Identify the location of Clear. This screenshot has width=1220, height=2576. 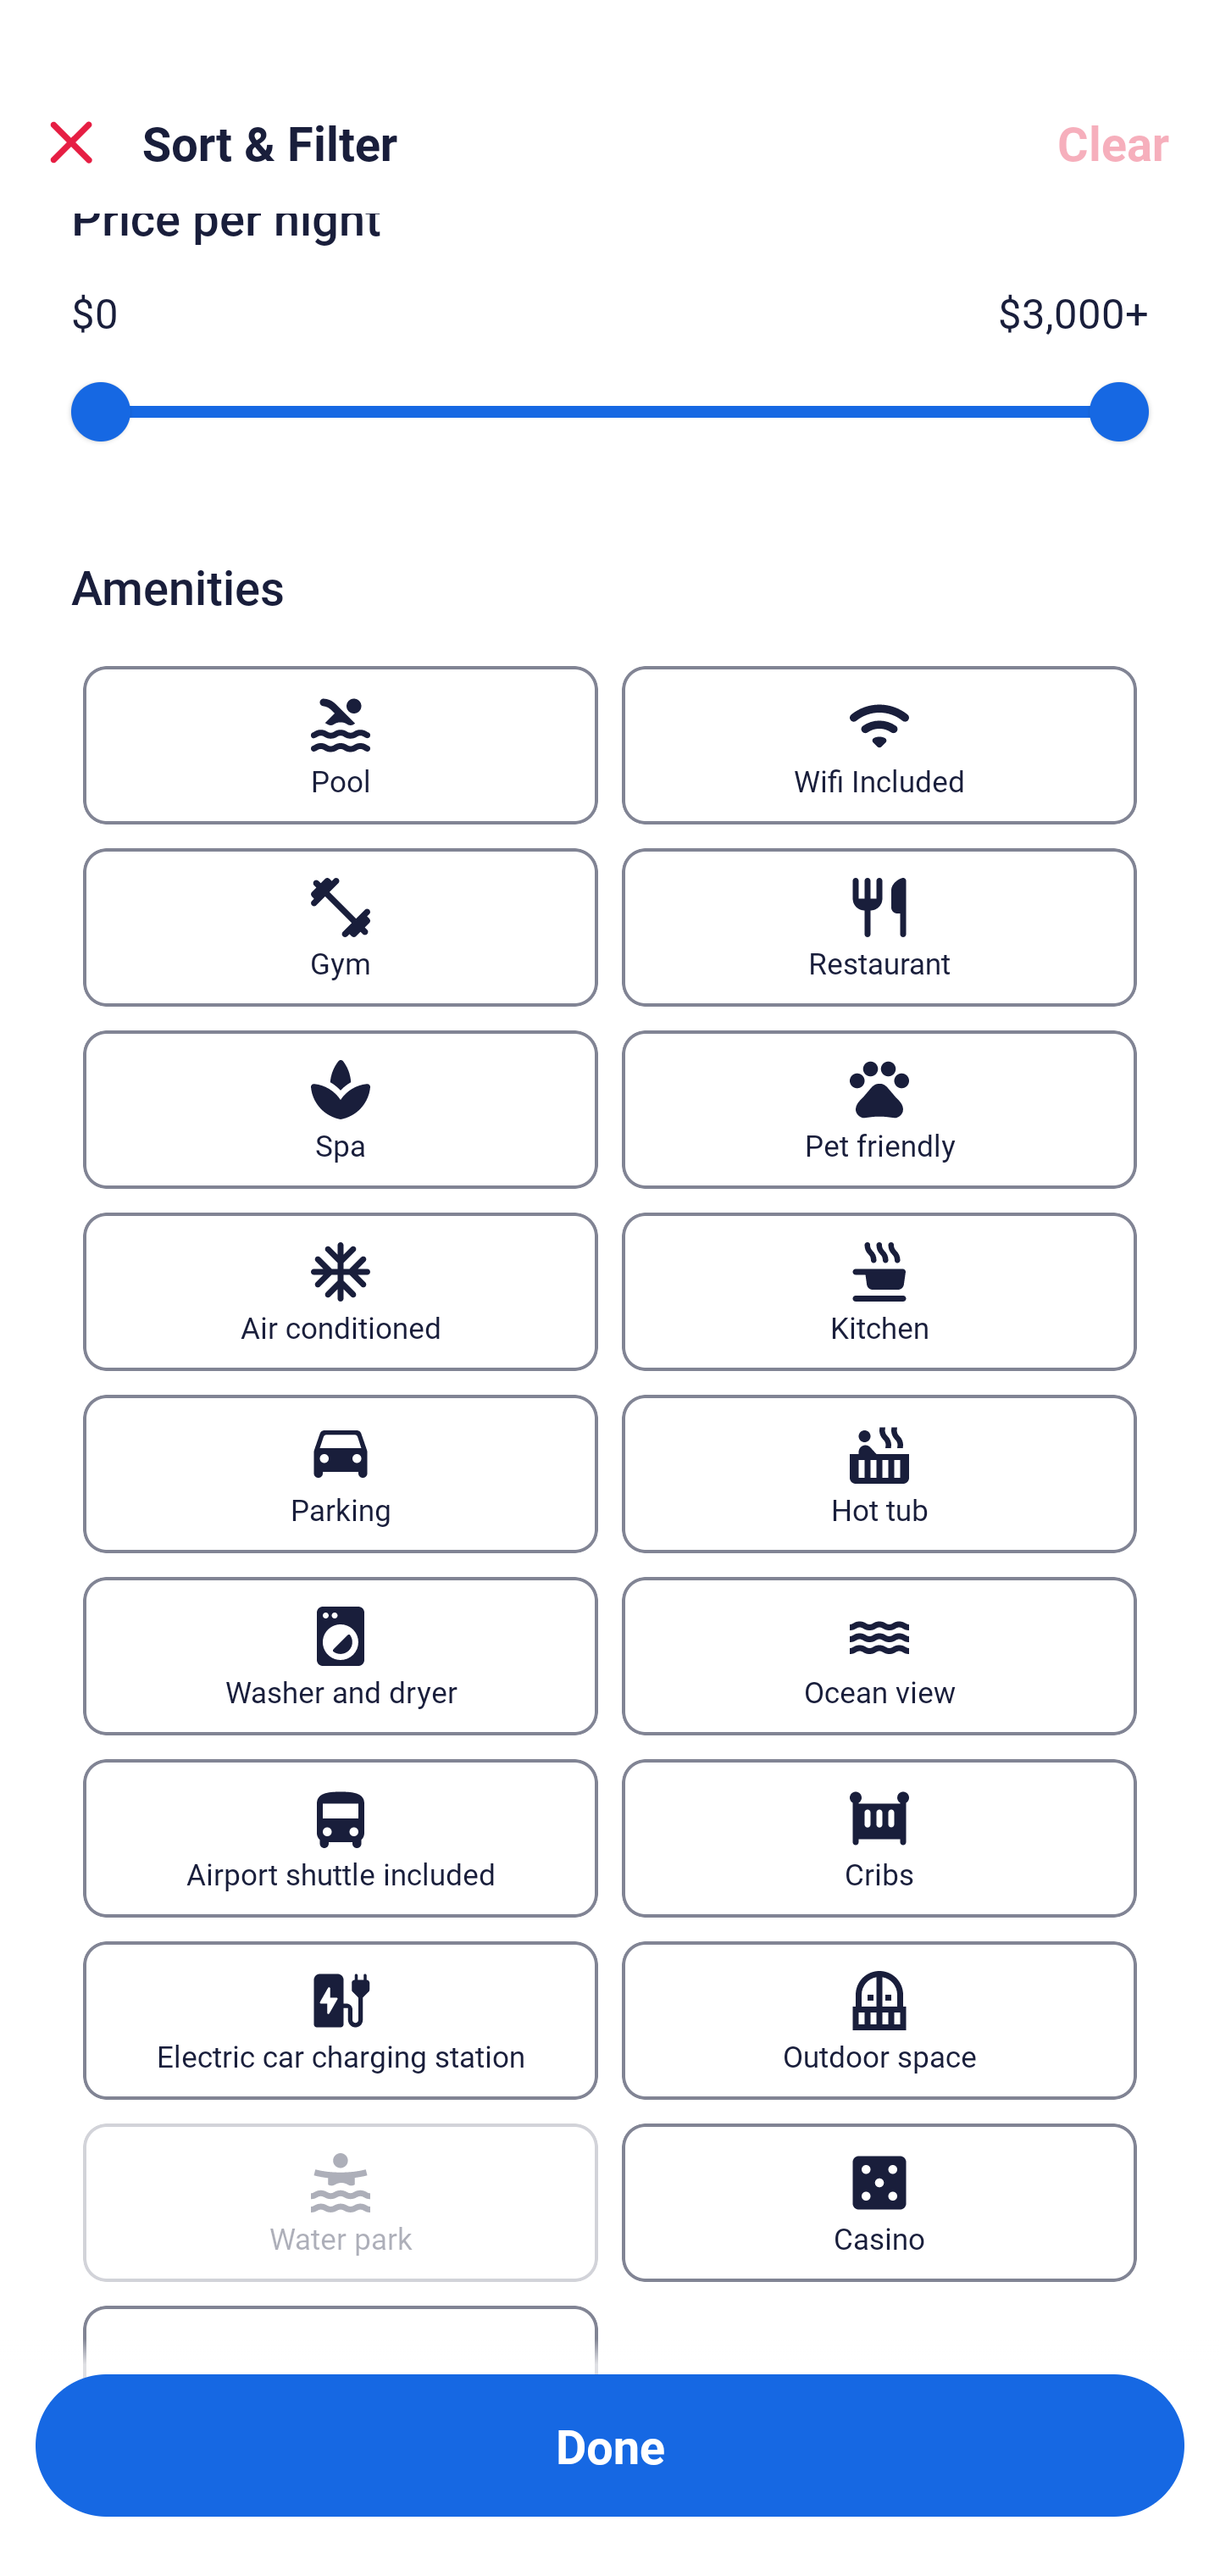
(1113, 142).